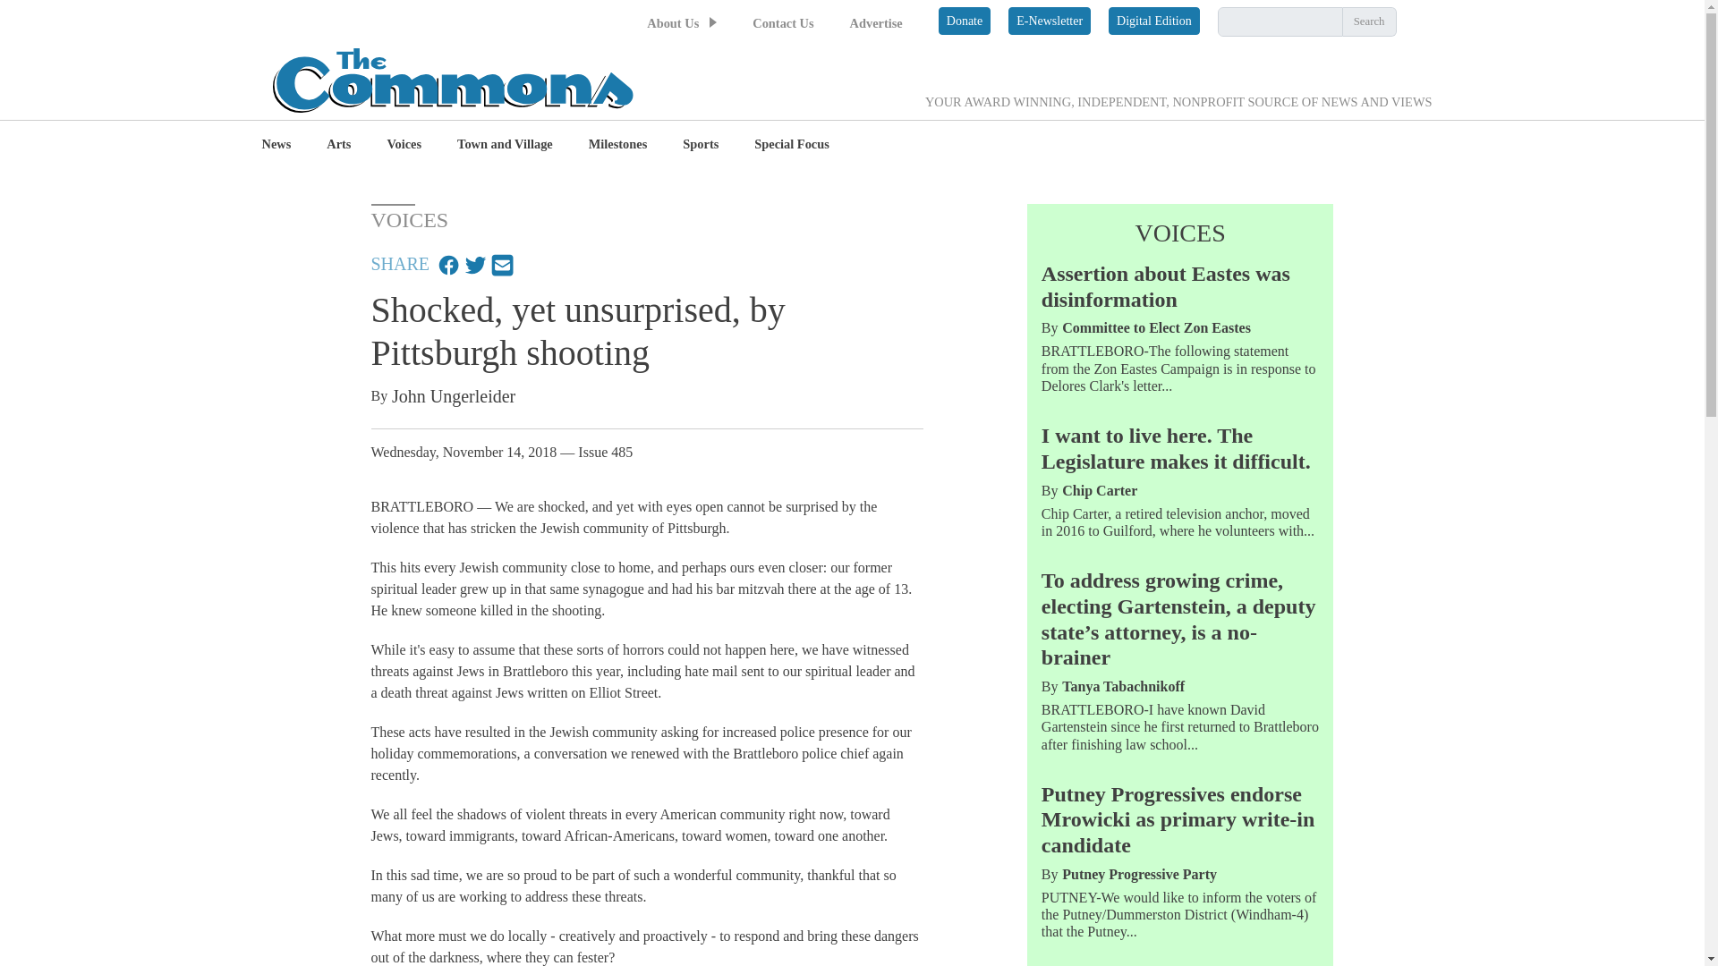 Image resolution: width=1718 pixels, height=966 pixels. What do you see at coordinates (1153, 20) in the screenshot?
I see `Digital Edition` at bounding box center [1153, 20].